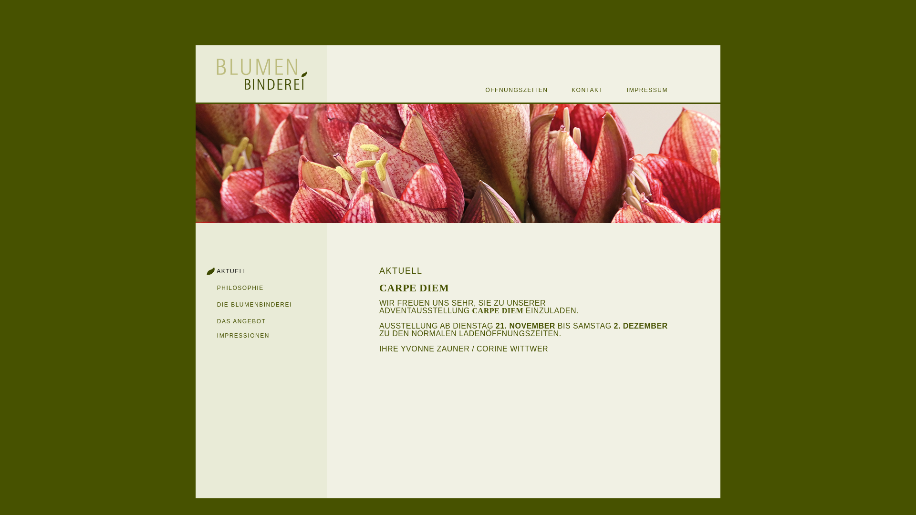 The height and width of the screenshot is (515, 916). Describe the element at coordinates (231, 288) in the screenshot. I see ` PHILOSOPHIE` at that location.